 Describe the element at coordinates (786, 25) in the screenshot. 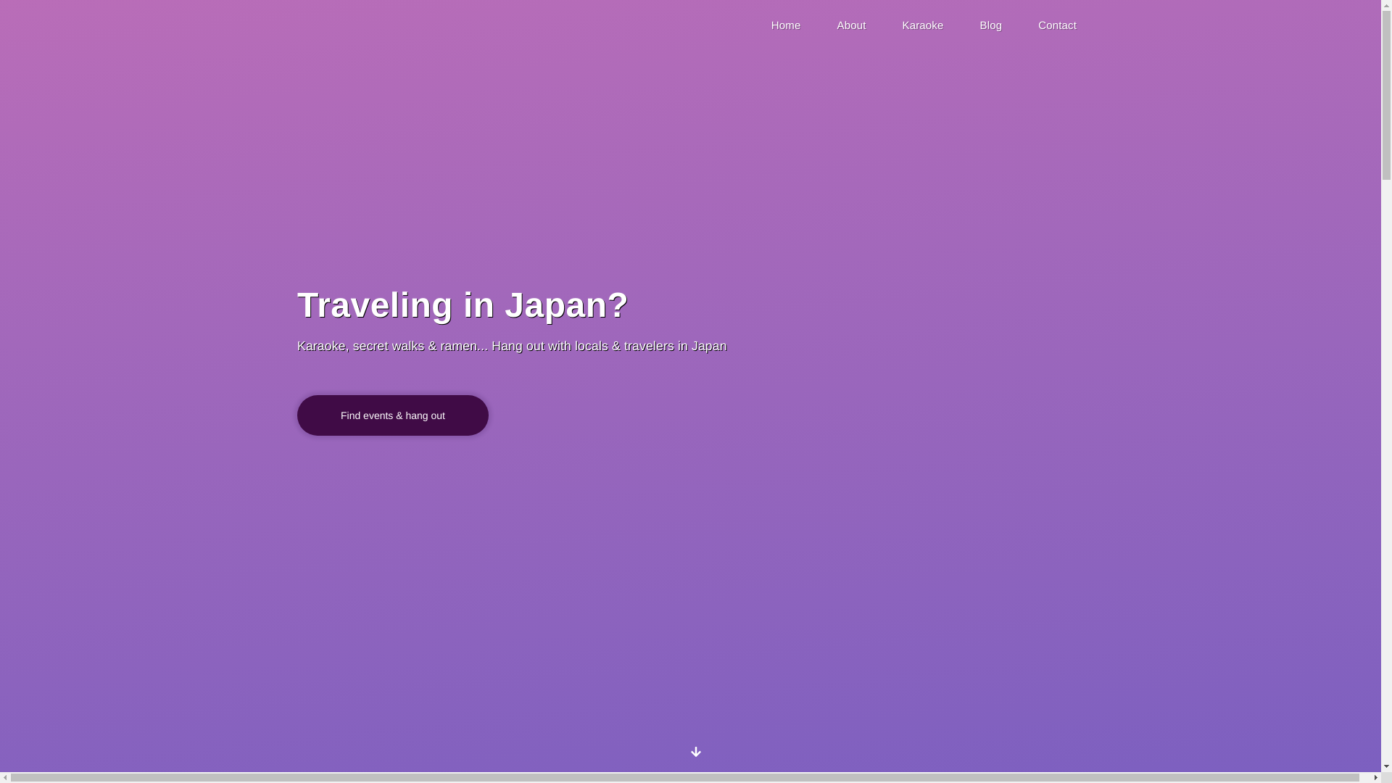

I see `Home` at that location.